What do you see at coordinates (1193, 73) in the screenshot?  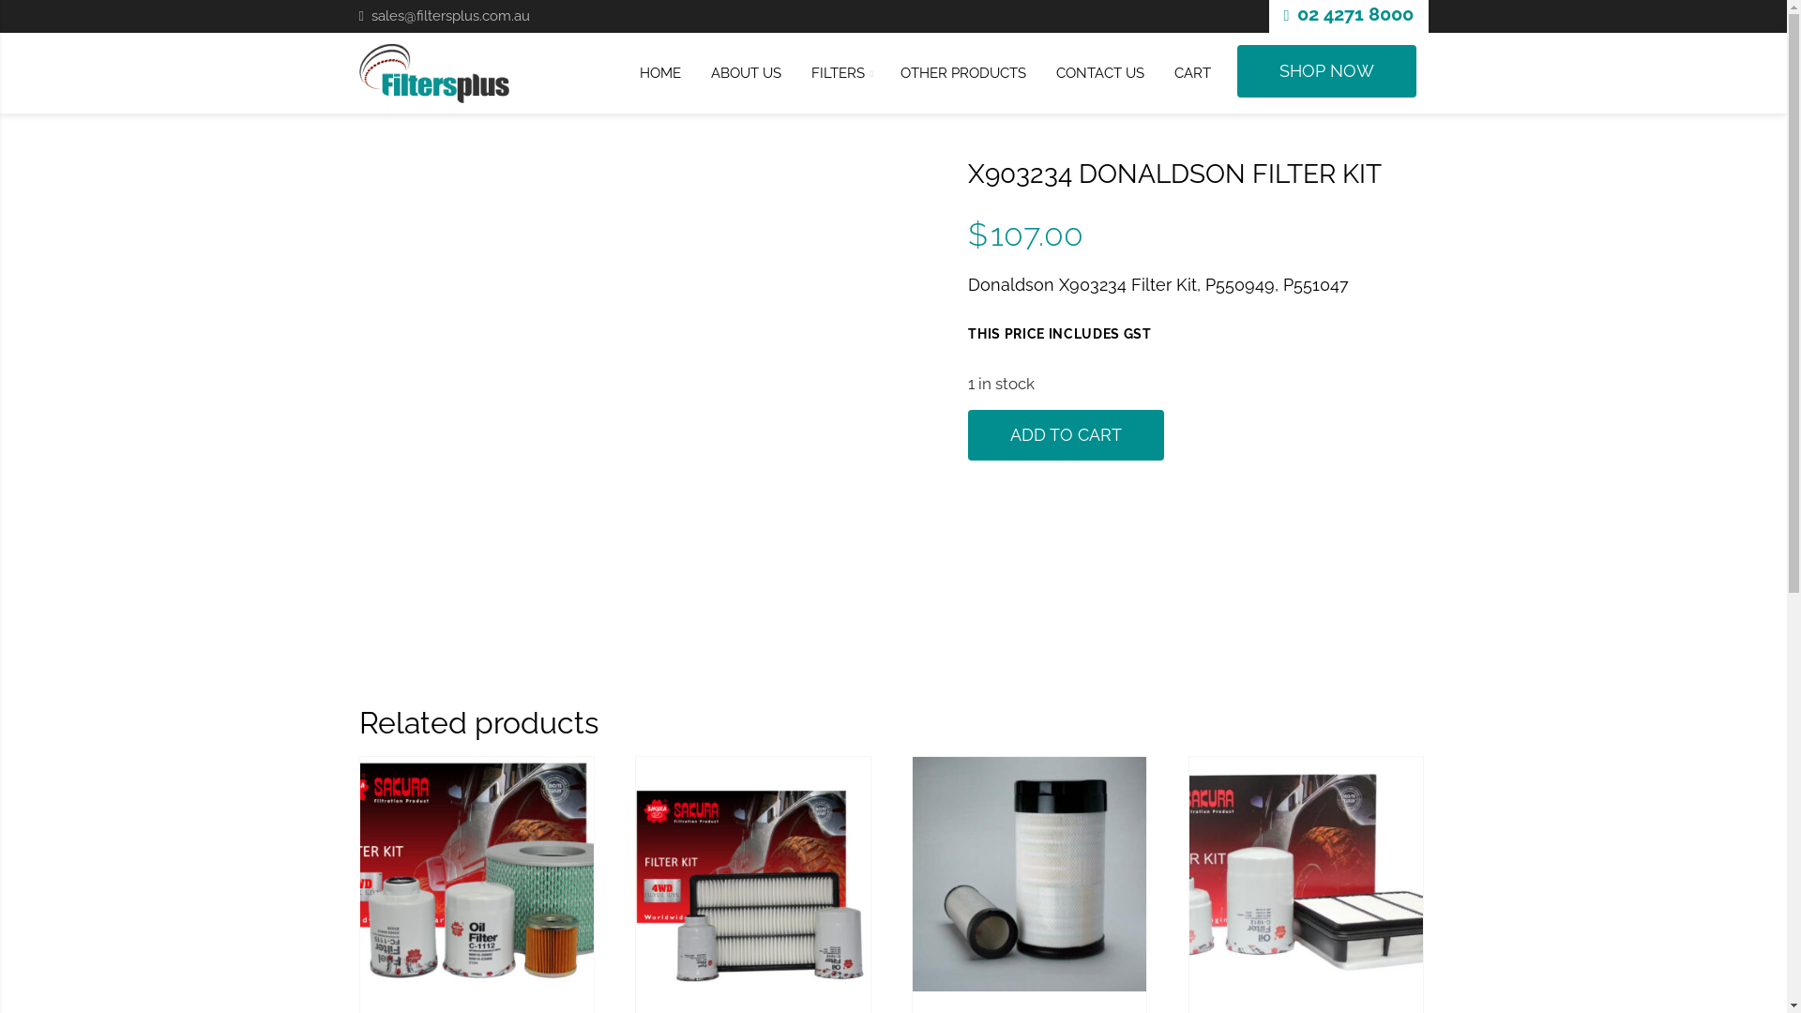 I see `CART` at bounding box center [1193, 73].